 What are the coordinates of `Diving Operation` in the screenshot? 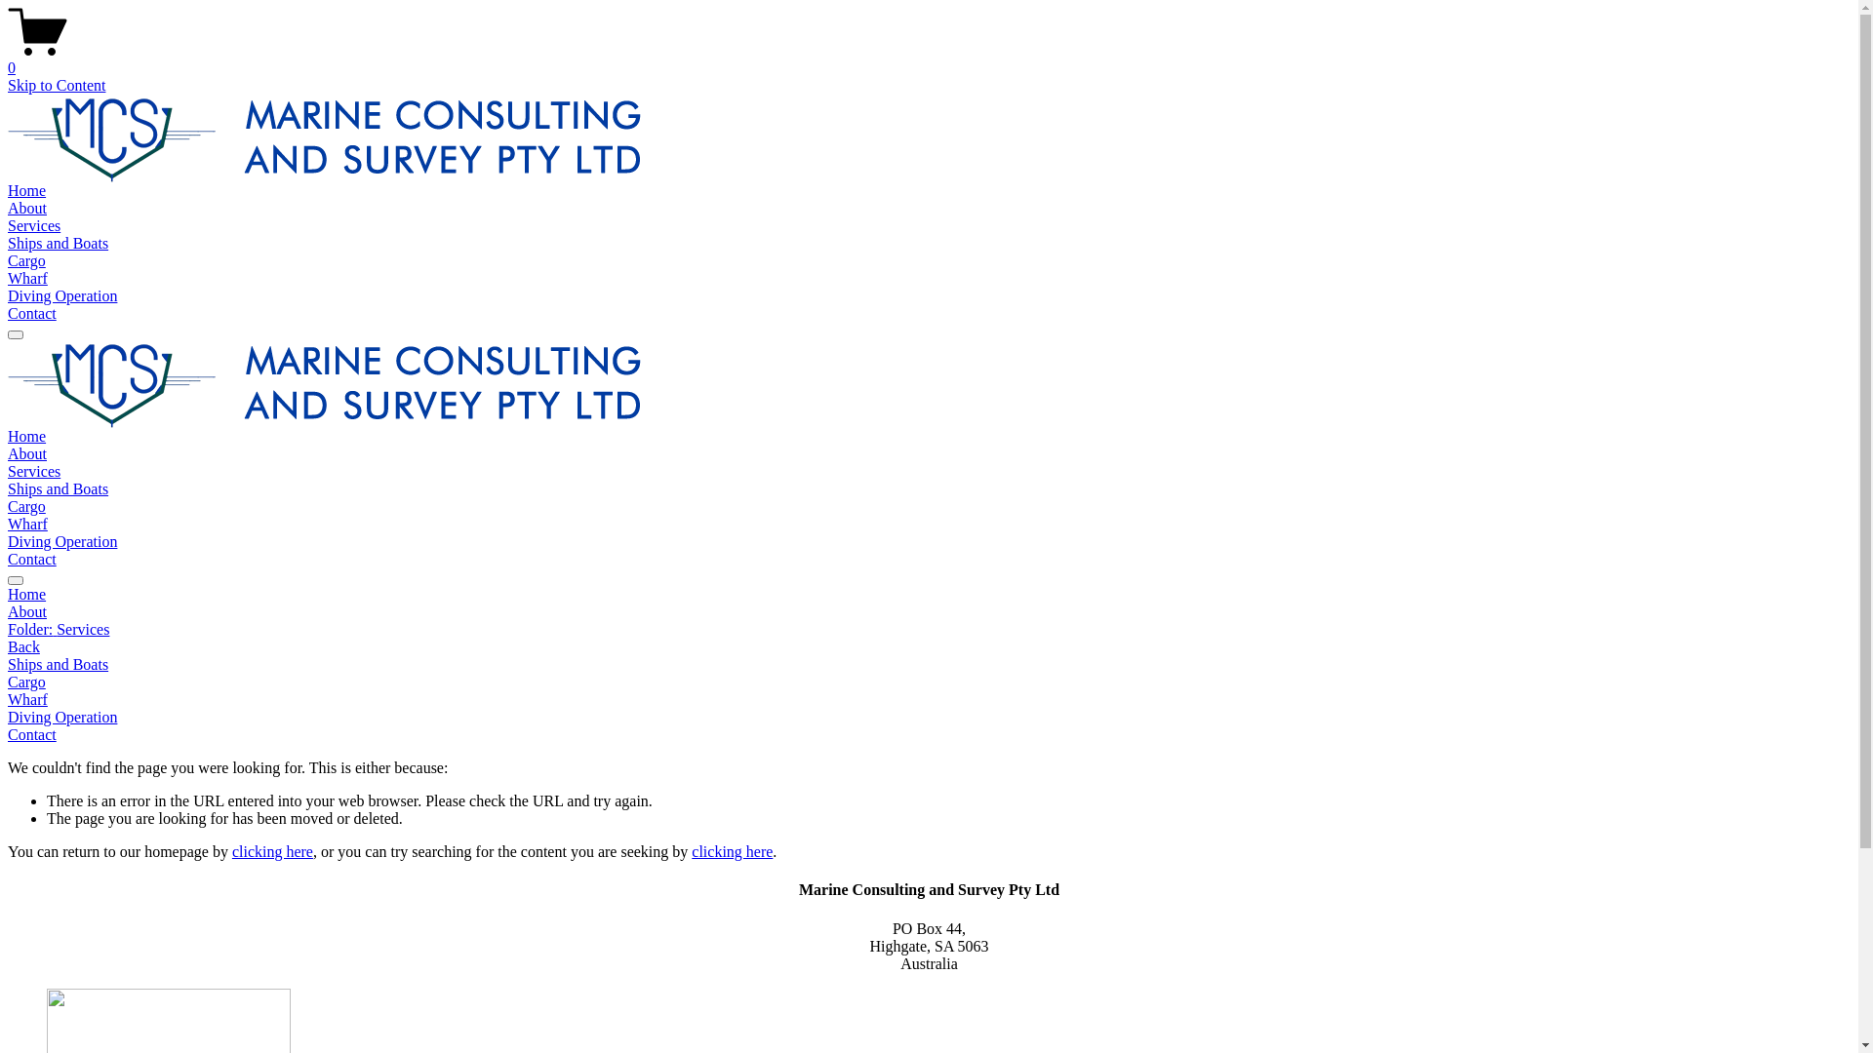 It's located at (929, 718).